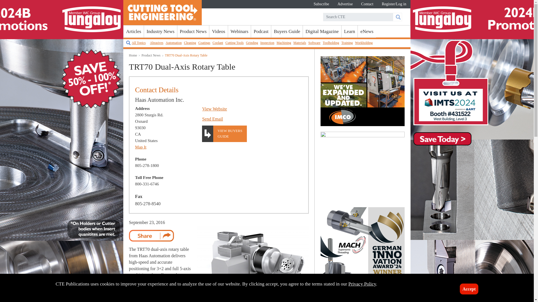  I want to click on Webinars, so click(240, 31).